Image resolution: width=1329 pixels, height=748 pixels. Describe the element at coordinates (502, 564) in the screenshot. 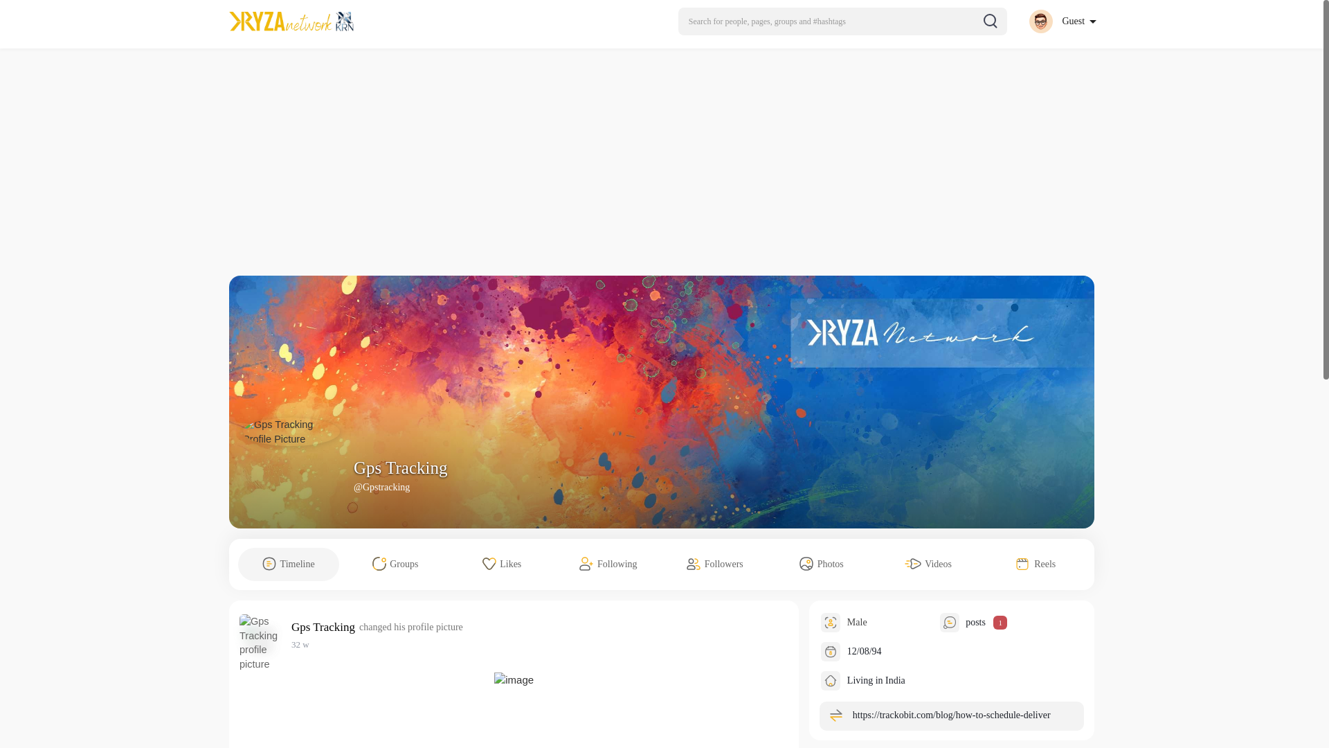

I see `Likes` at that location.